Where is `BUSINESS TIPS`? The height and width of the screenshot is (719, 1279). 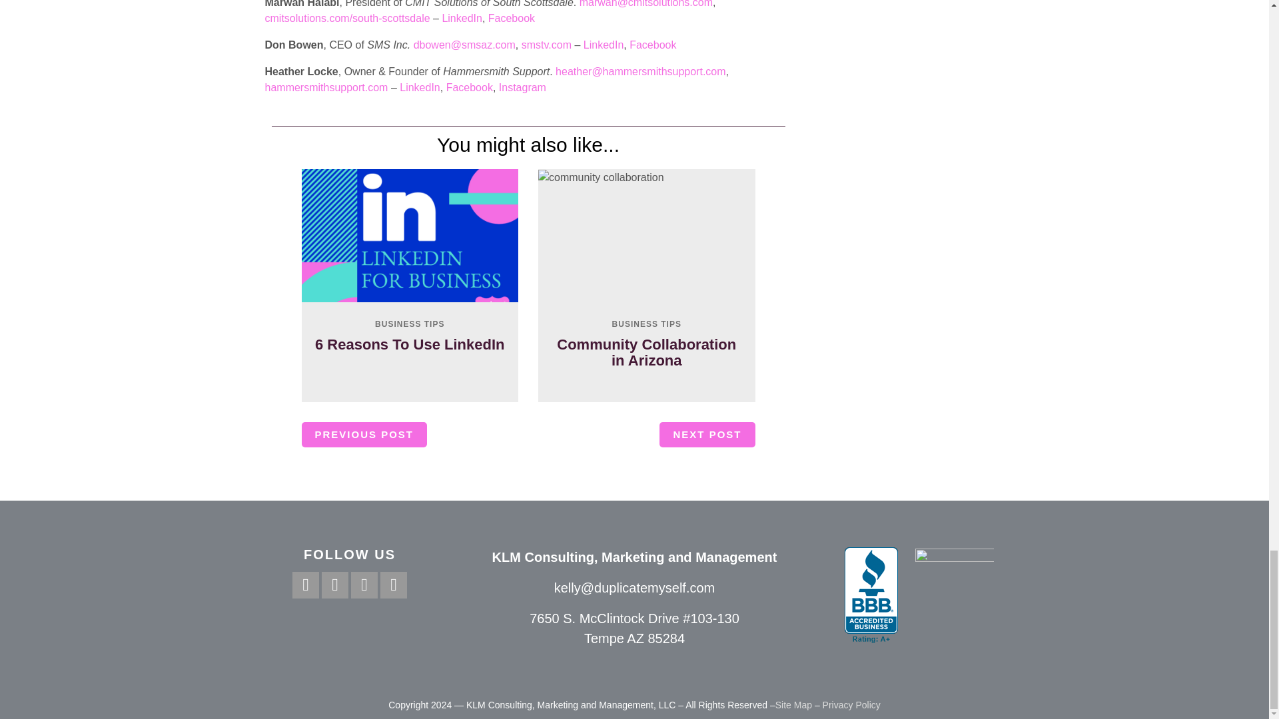
BUSINESS TIPS is located at coordinates (647, 324).